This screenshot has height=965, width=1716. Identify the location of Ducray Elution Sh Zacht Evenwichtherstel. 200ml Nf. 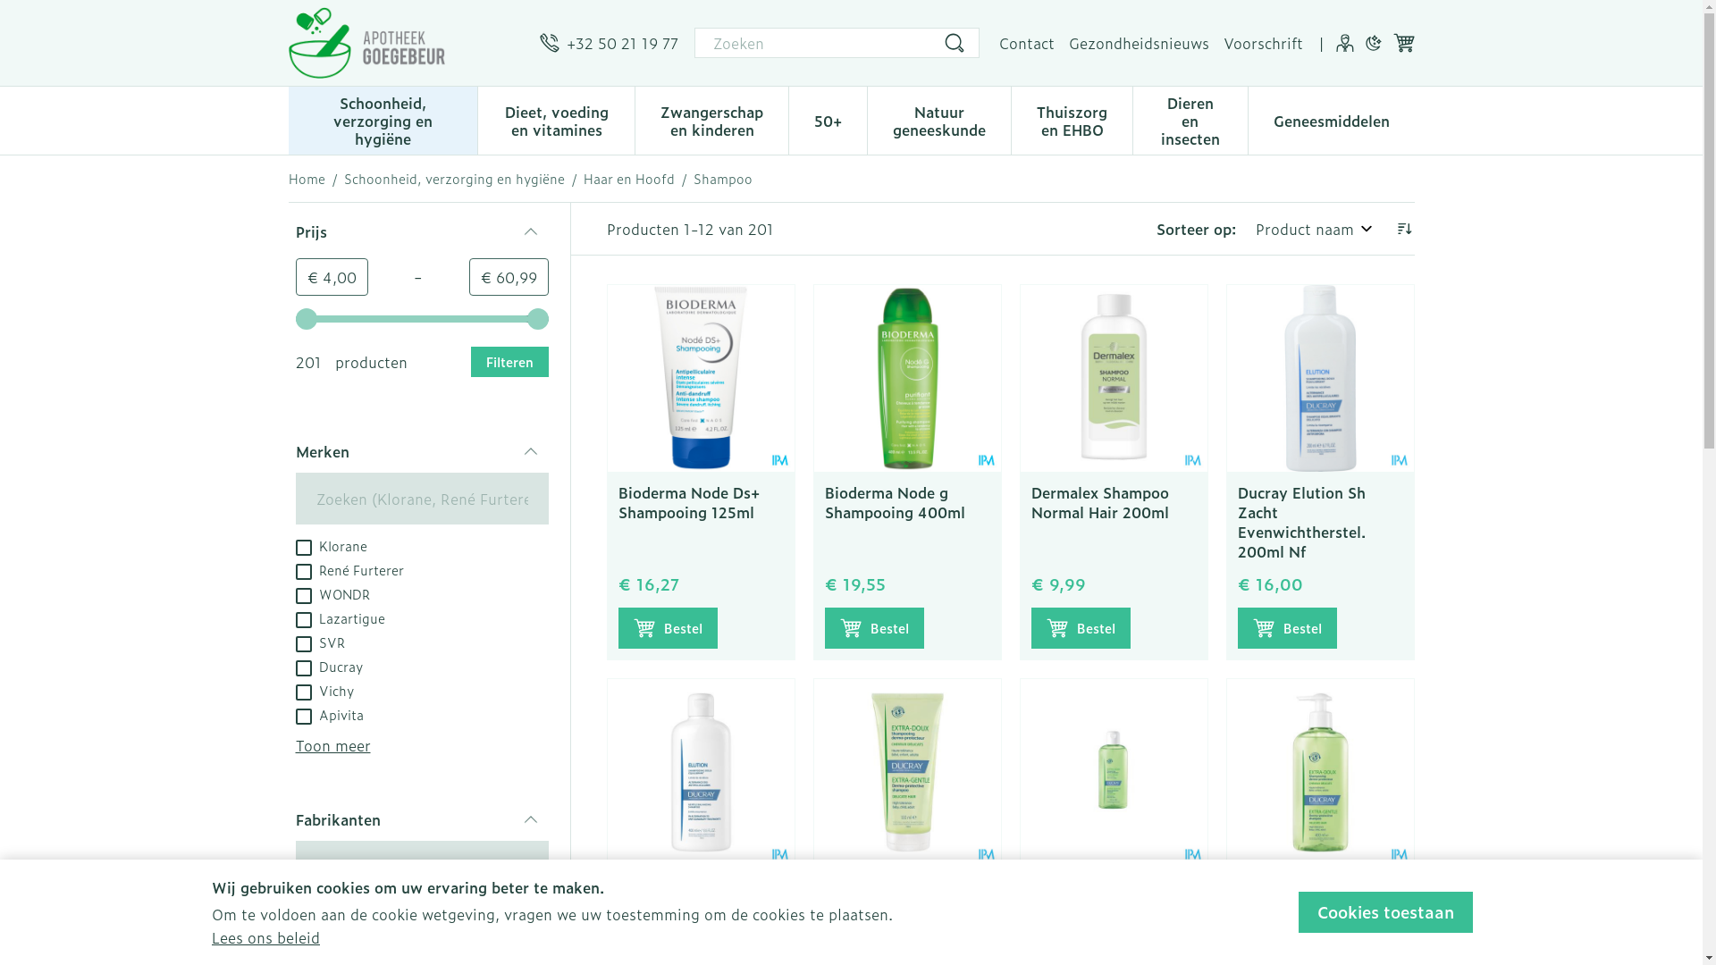
(1319, 379).